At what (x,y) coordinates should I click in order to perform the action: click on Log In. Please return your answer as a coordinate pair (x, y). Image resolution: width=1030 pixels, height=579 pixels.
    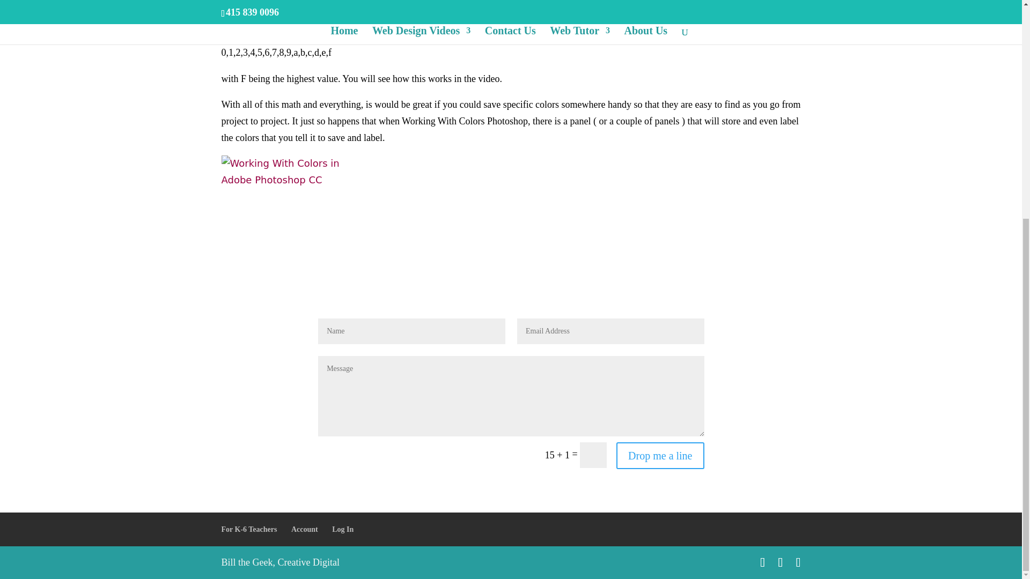
    Looking at the image, I should click on (342, 529).